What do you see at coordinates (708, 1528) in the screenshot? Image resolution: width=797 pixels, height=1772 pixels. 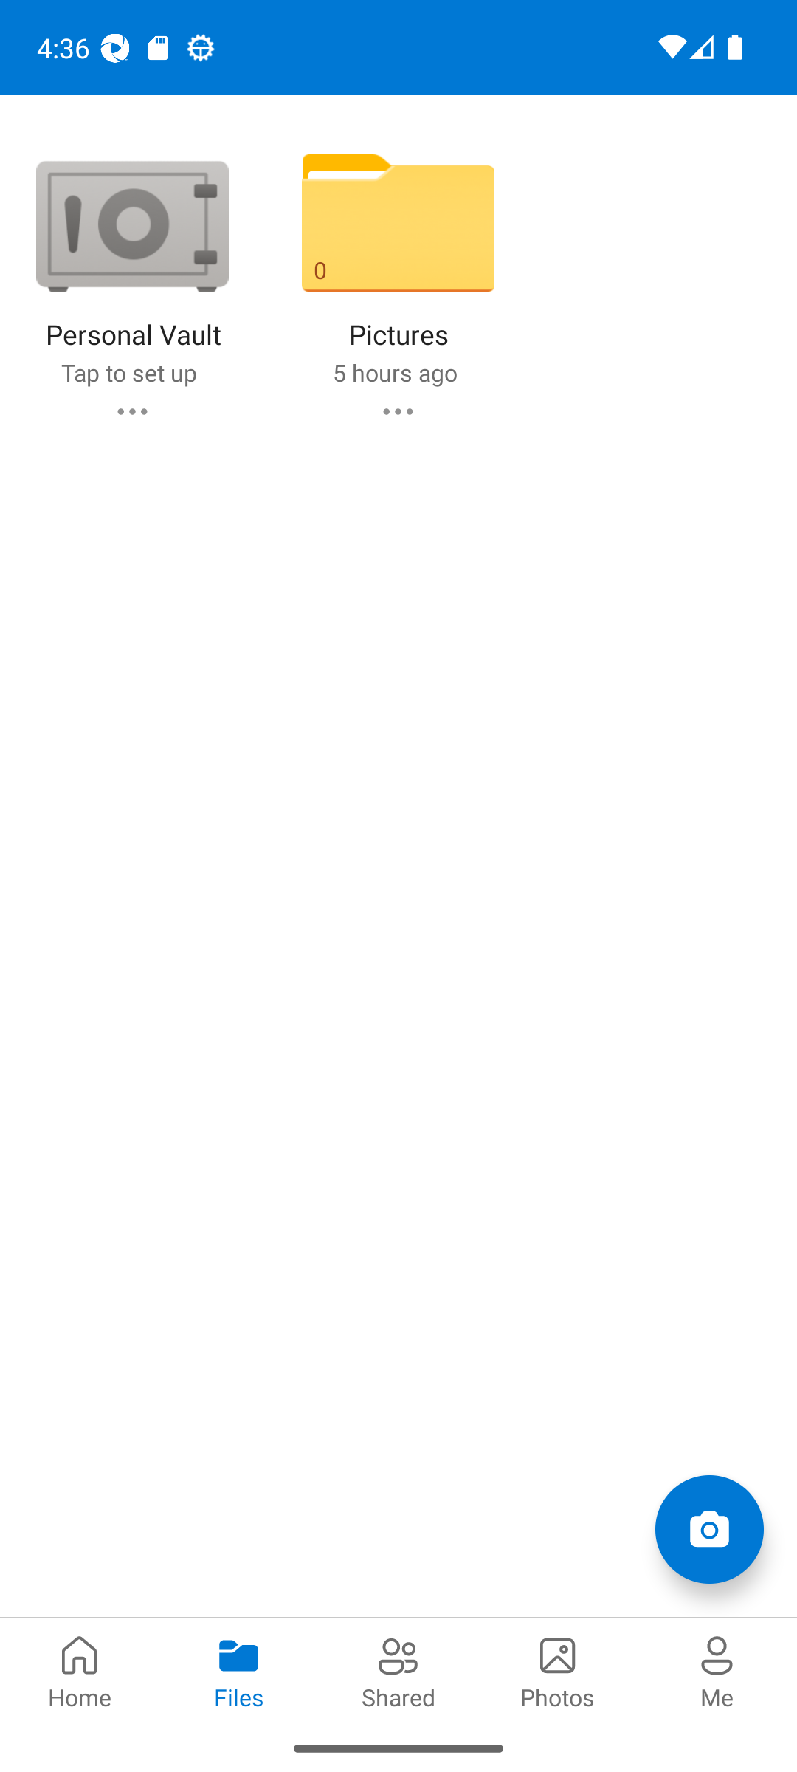 I see `Add items Scan` at bounding box center [708, 1528].